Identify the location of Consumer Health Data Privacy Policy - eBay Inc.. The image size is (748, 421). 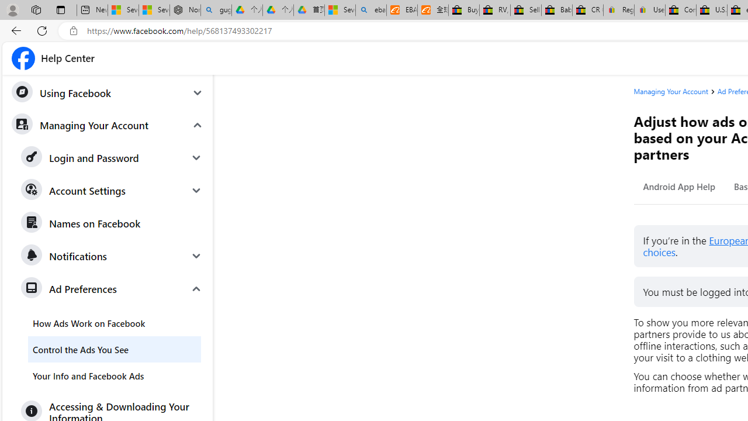
(681, 11).